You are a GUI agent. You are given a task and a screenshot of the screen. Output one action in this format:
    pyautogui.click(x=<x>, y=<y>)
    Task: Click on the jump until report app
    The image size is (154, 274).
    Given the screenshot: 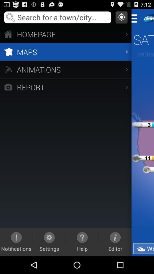 What is the action you would take?
    pyautogui.click(x=66, y=87)
    